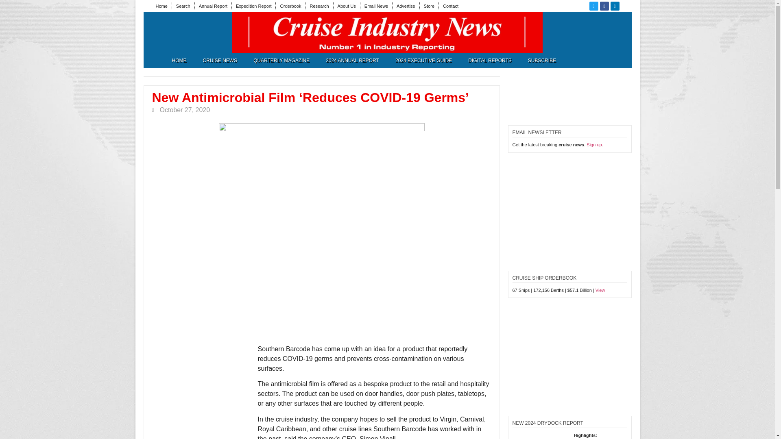 The width and height of the screenshot is (781, 439). What do you see at coordinates (253, 6) in the screenshot?
I see `Expedition Report` at bounding box center [253, 6].